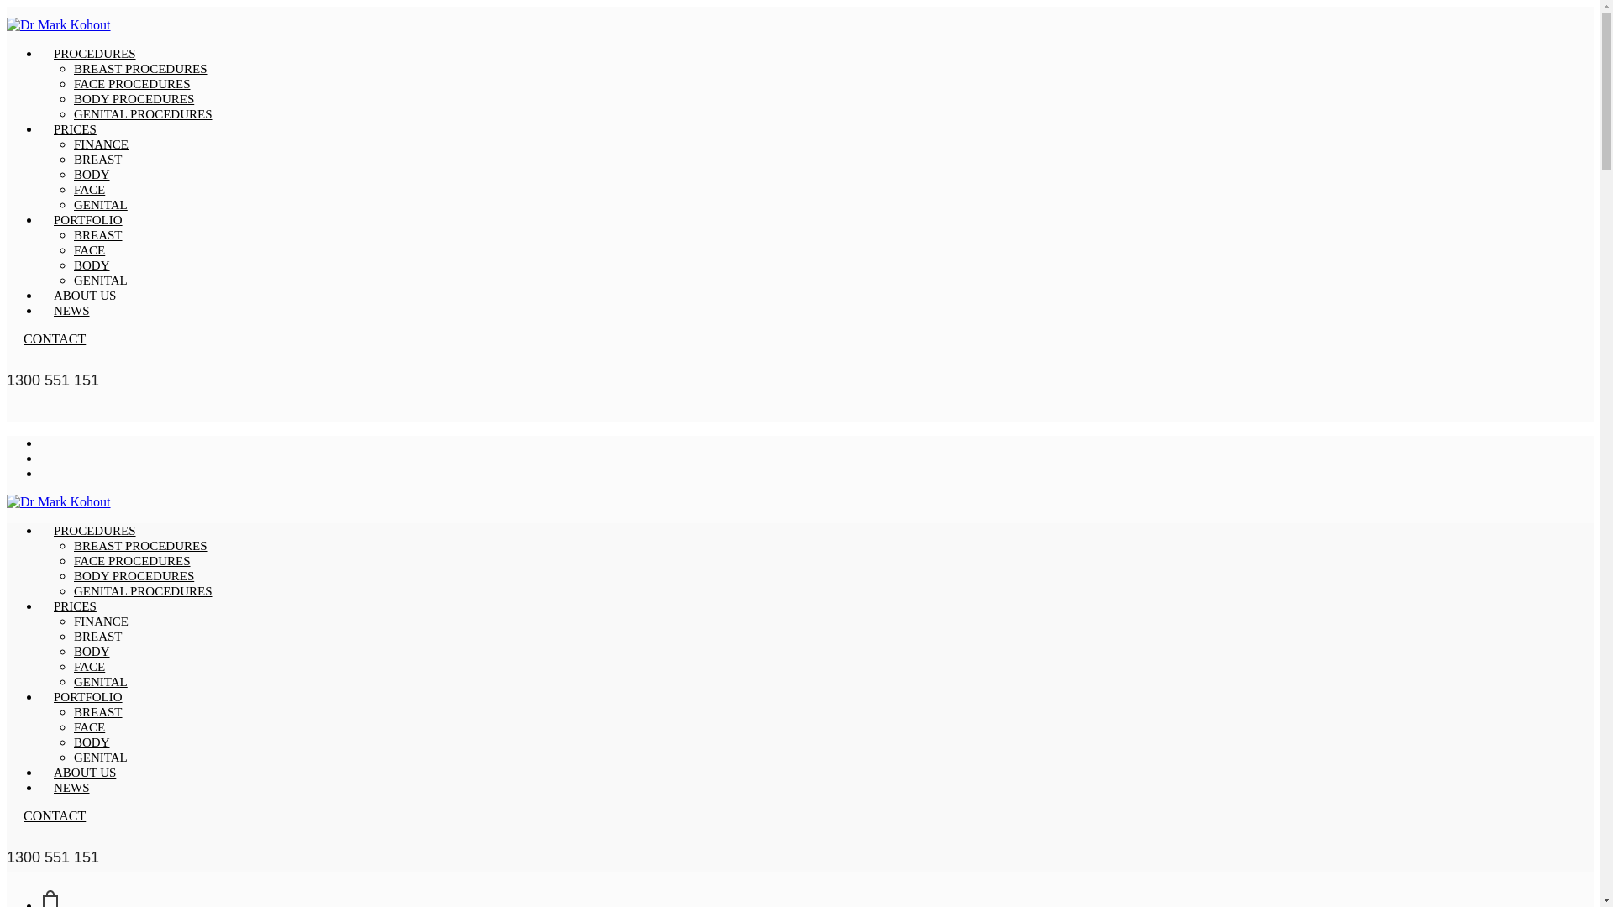 This screenshot has width=1613, height=907. Describe the element at coordinates (101, 682) in the screenshot. I see `GENITAL` at that location.